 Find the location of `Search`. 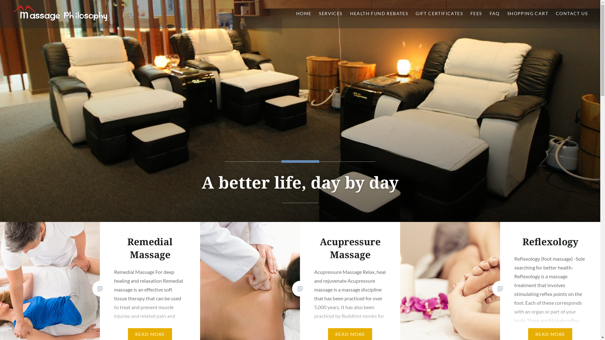

Search is located at coordinates (59, 8).